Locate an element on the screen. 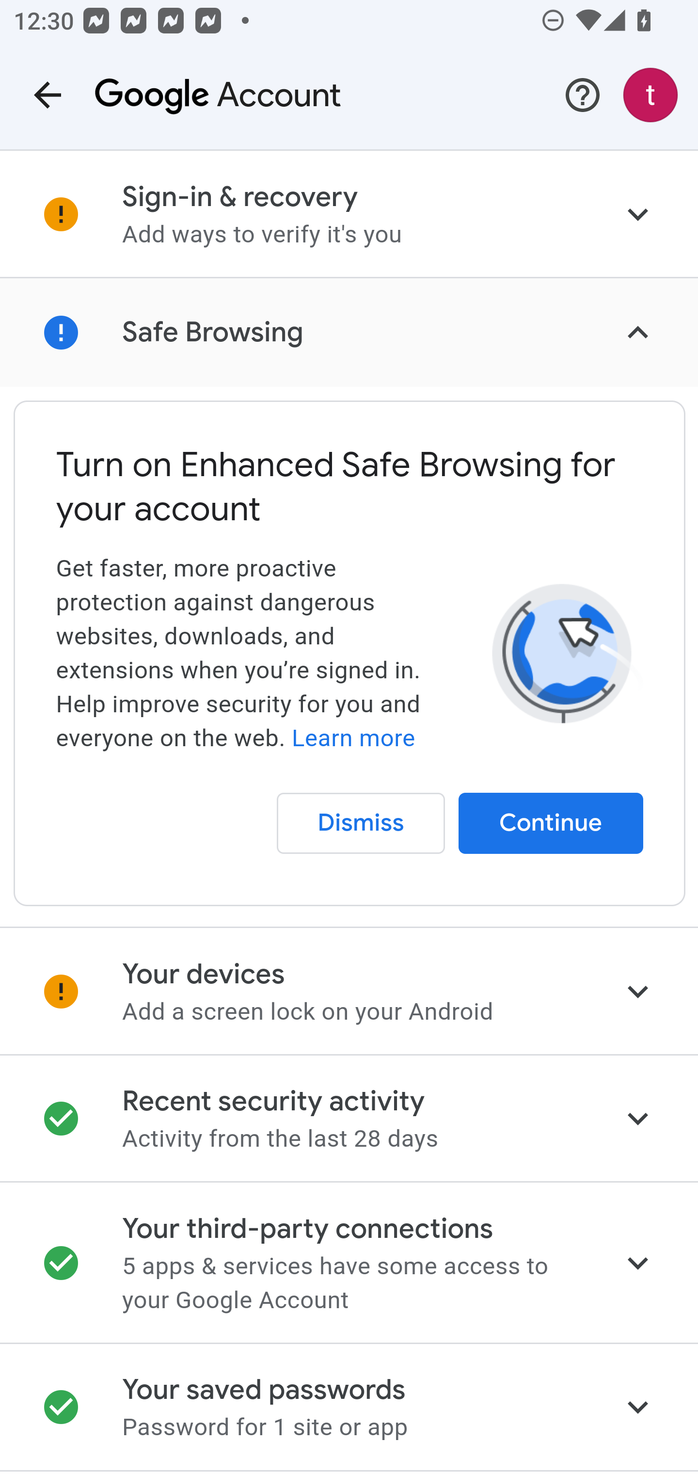 The width and height of the screenshot is (698, 1474). Continue is located at coordinates (551, 823).